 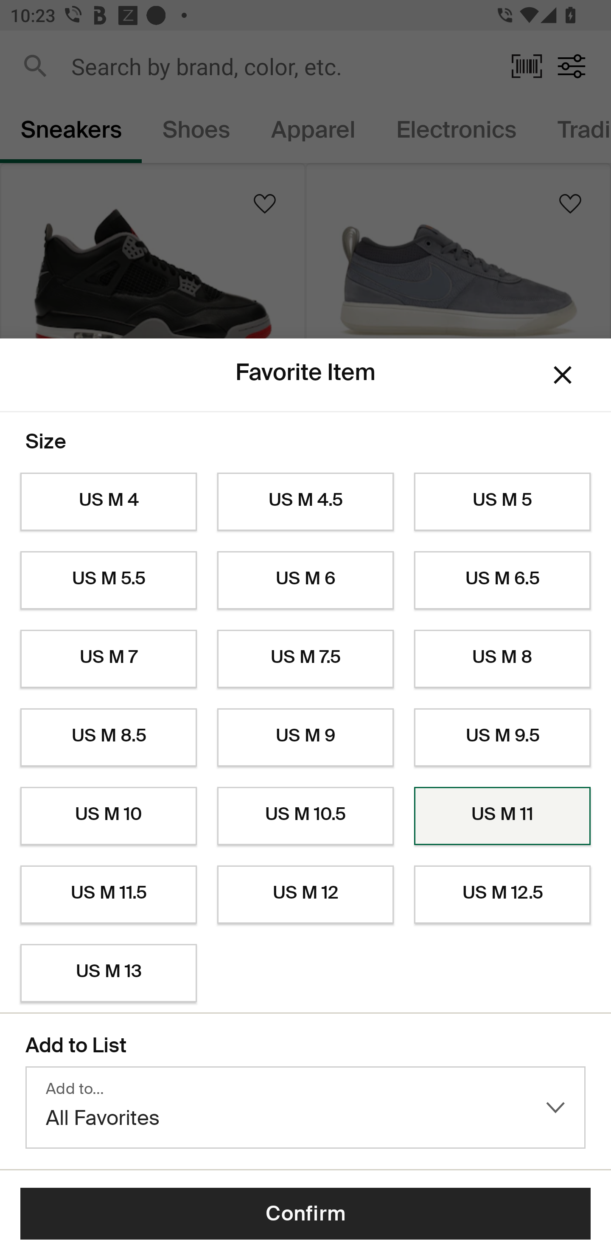 I want to click on US M 5.5, so click(x=108, y=581).